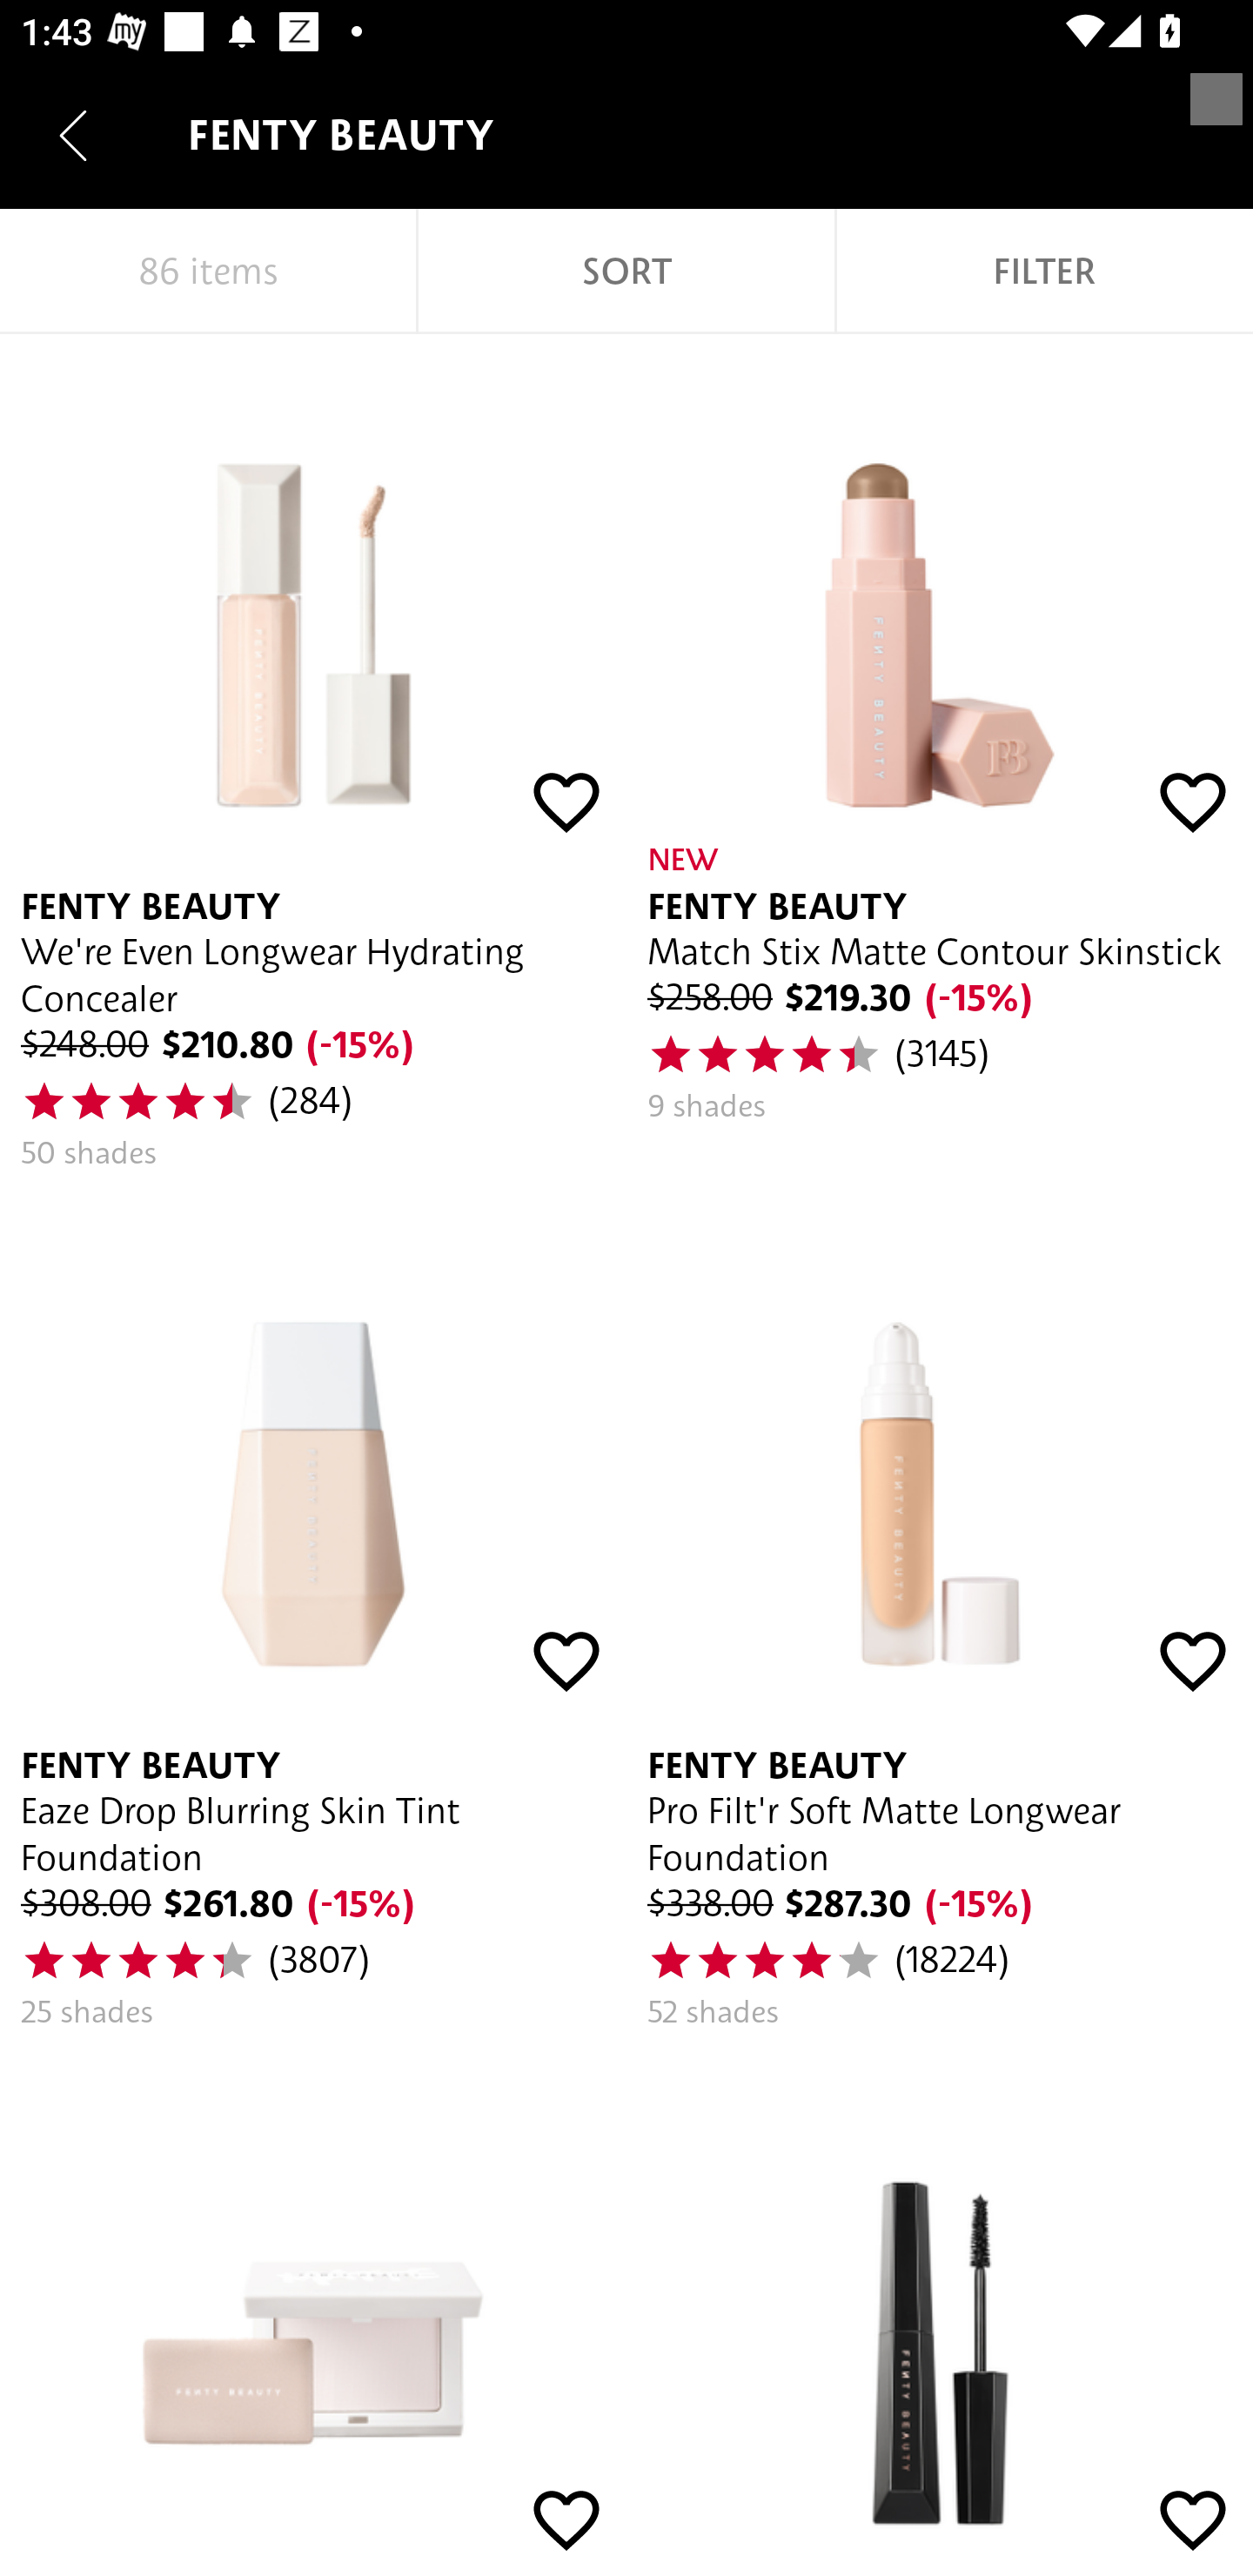 This screenshot has width=1253, height=2576. Describe the element at coordinates (1044, 272) in the screenshot. I see `FILTER` at that location.